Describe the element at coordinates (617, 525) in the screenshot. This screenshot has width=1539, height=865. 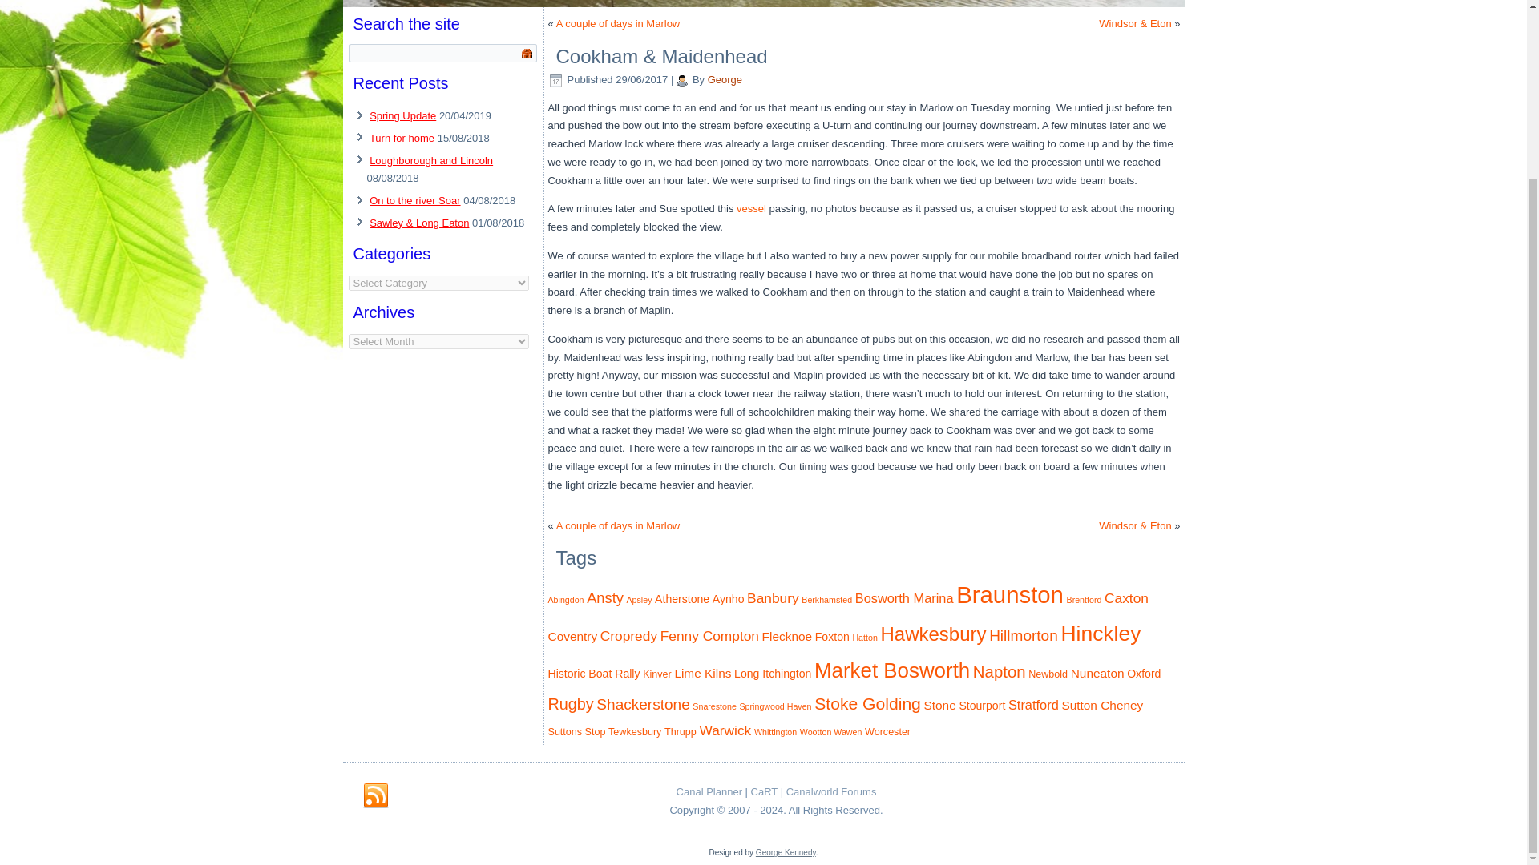
I see `A couple of days in Marlow` at that location.